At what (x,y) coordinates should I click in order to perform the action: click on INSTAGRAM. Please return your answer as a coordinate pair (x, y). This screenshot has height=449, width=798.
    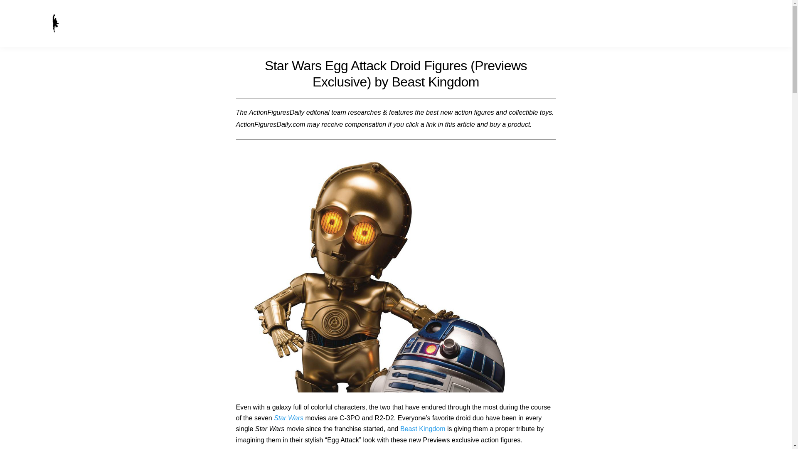
    Looking at the image, I should click on (766, 21).